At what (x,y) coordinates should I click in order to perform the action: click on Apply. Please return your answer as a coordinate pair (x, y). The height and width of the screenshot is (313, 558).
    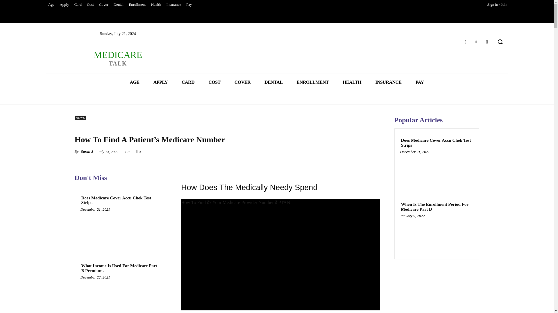
    Looking at the image, I should click on (64, 5).